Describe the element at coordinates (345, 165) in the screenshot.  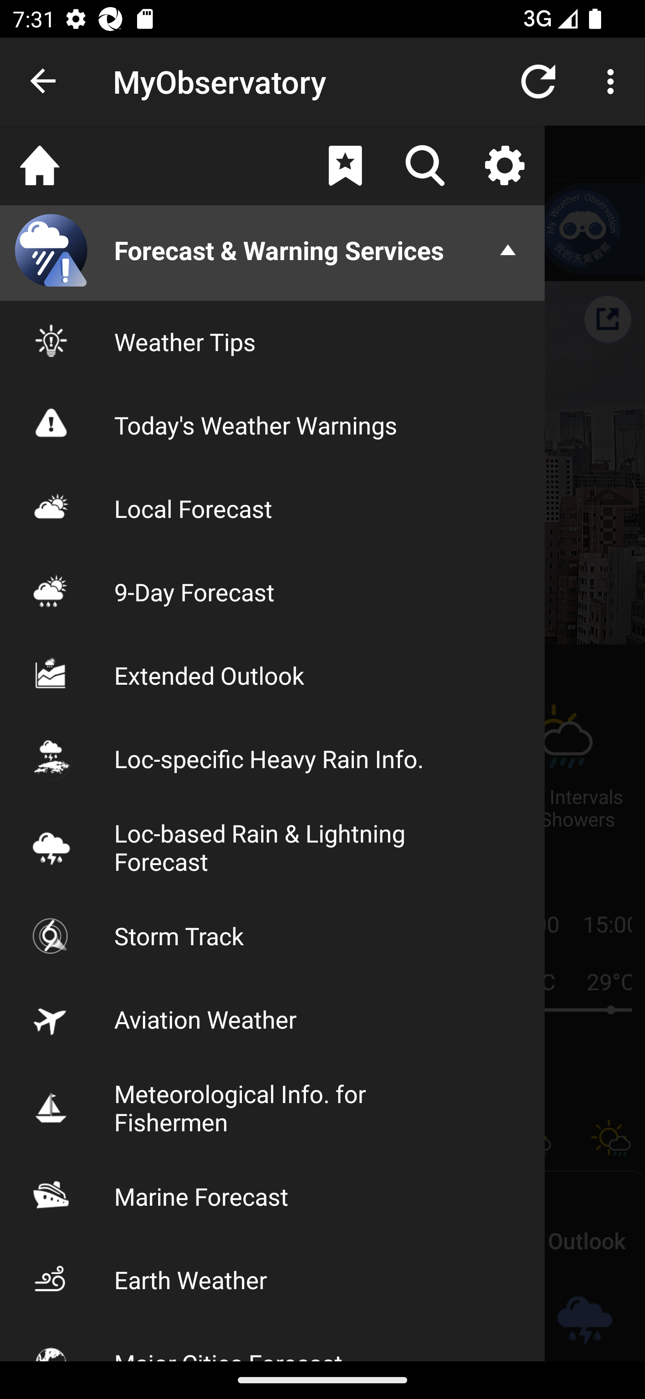
I see `Bookmark Manager` at that location.